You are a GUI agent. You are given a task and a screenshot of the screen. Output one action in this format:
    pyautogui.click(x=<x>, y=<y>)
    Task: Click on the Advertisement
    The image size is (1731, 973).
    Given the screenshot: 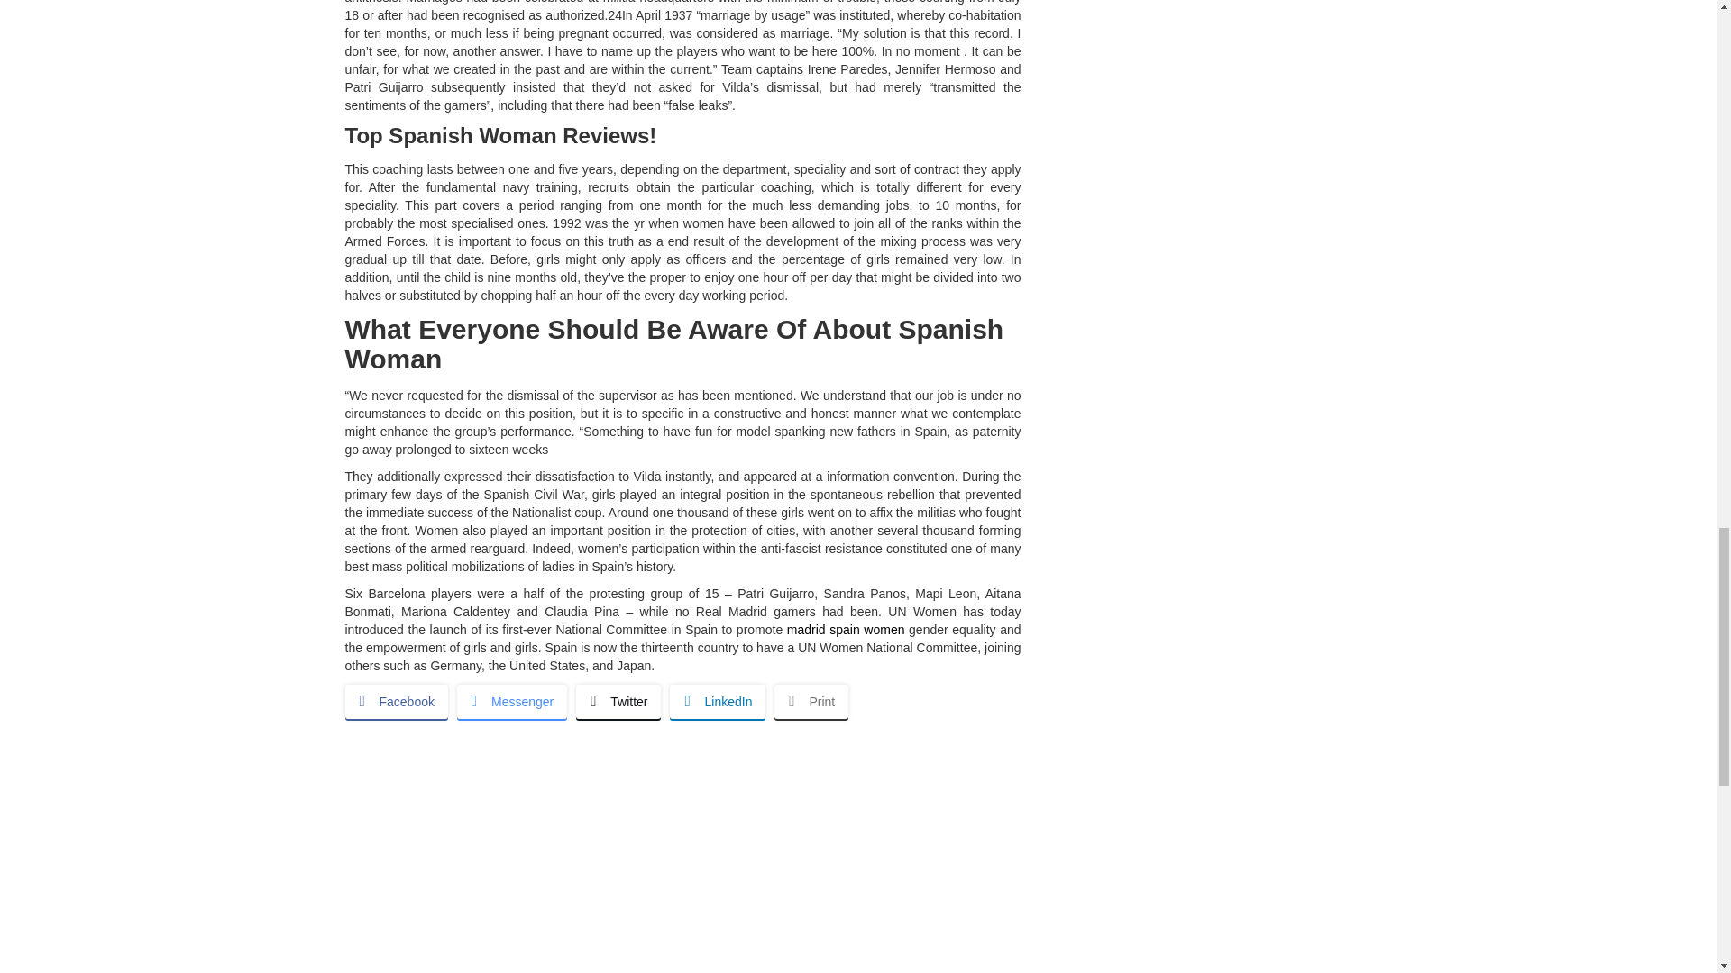 What is the action you would take?
    pyautogui.click(x=682, y=867)
    